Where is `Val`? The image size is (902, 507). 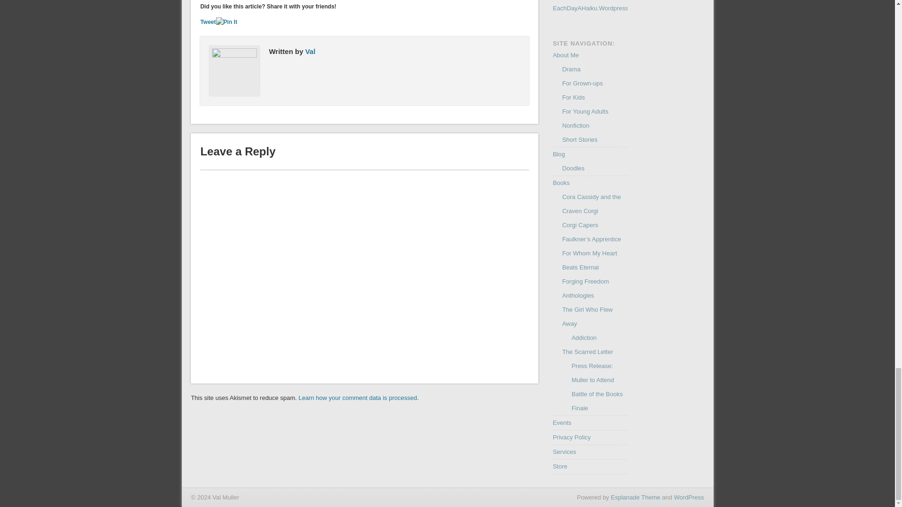
Val is located at coordinates (311, 51).